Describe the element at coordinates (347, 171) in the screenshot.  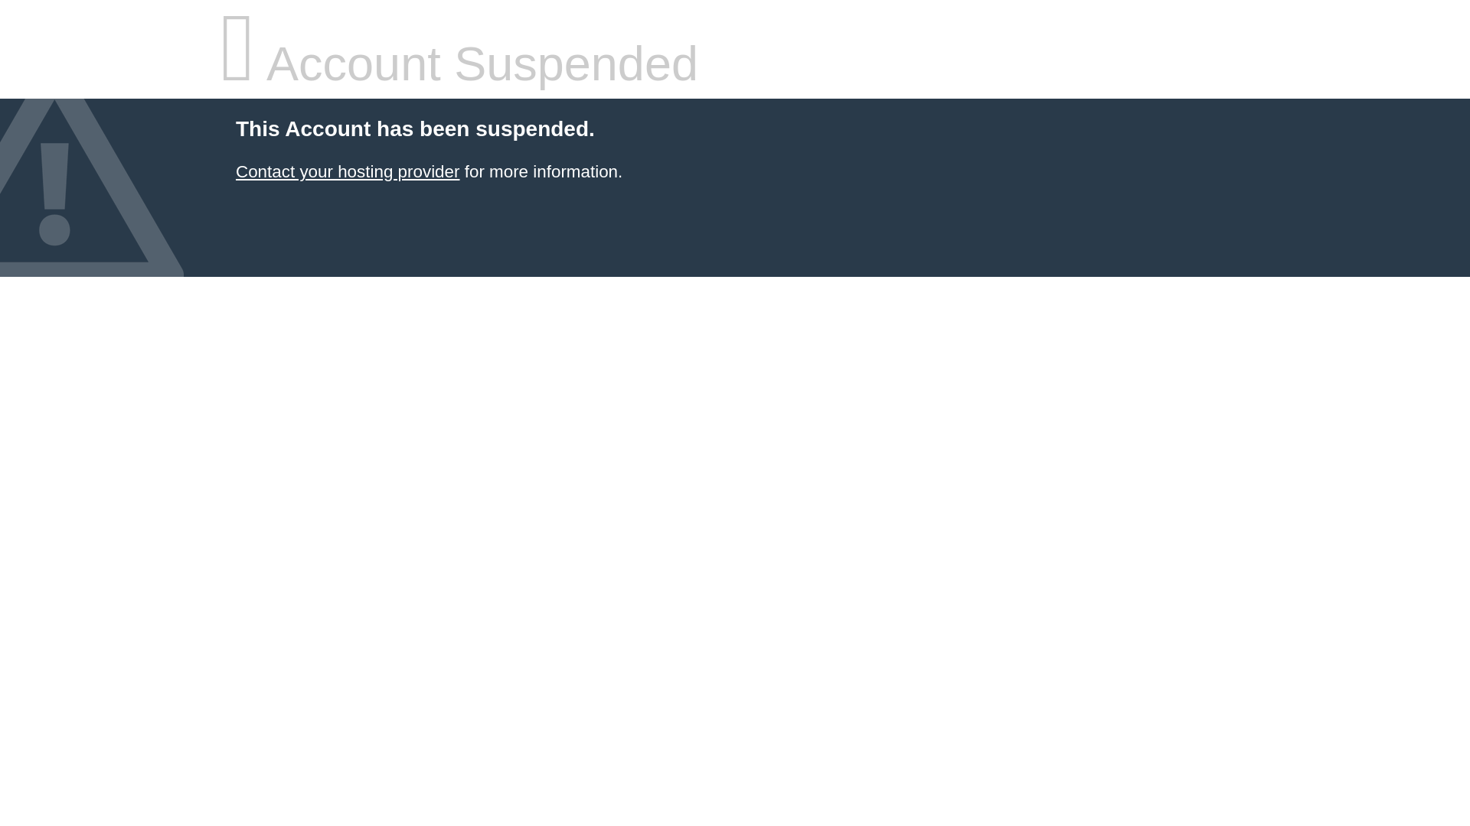
I see `Contact your hosting provider` at that location.